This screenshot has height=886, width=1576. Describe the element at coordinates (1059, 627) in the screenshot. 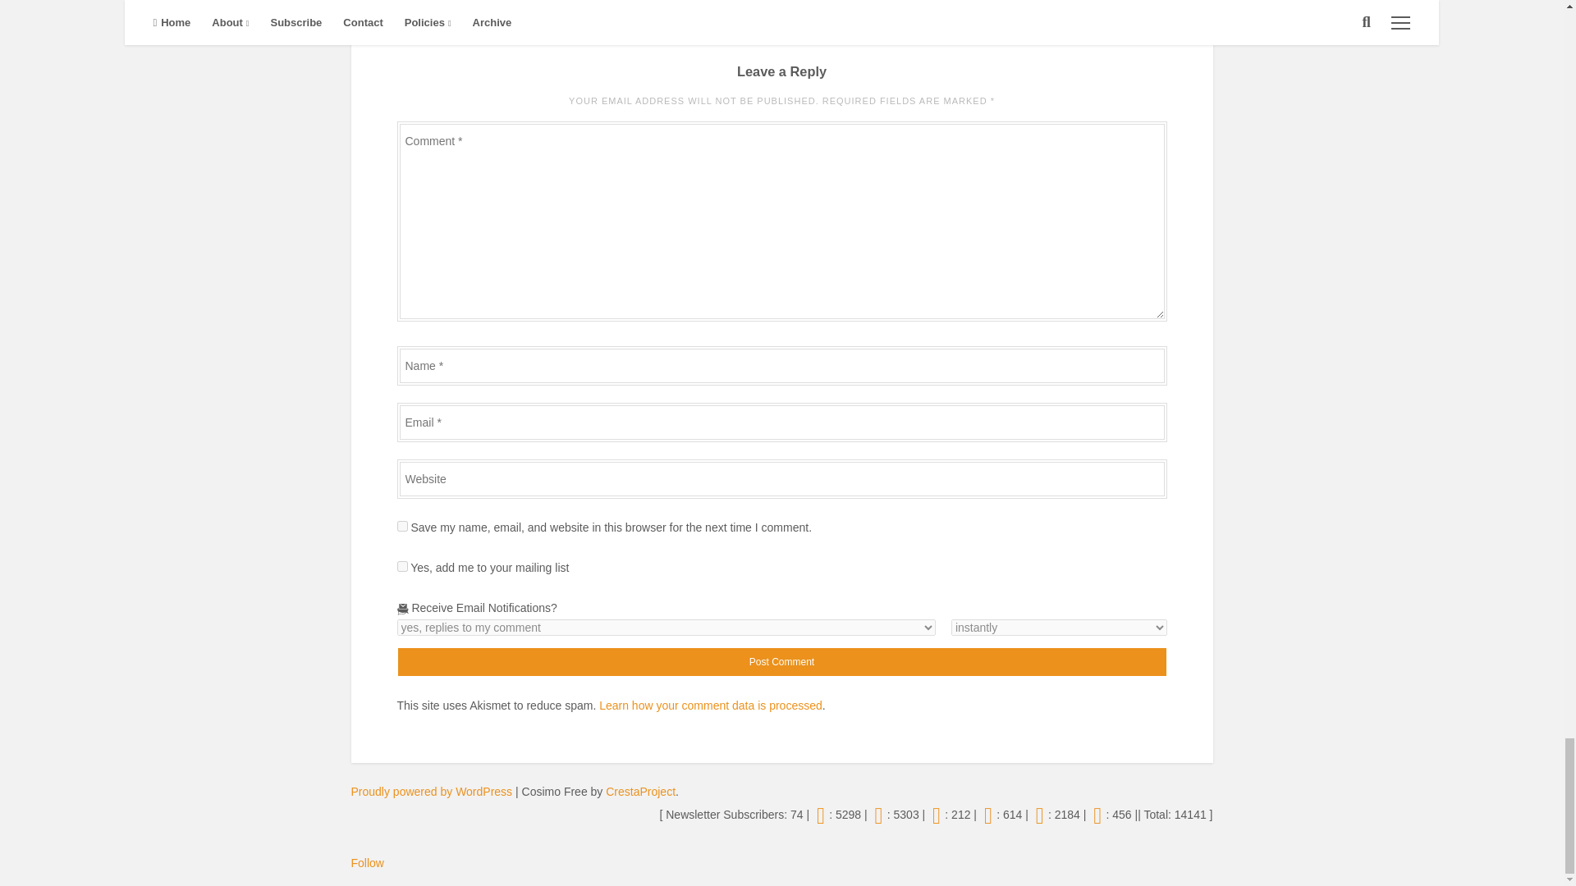

I see `Notify Me` at that location.